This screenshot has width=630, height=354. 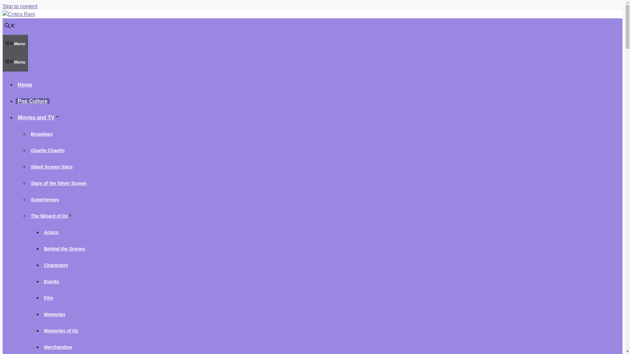 I want to click on Stars of the Silver Screen, so click(x=59, y=183).